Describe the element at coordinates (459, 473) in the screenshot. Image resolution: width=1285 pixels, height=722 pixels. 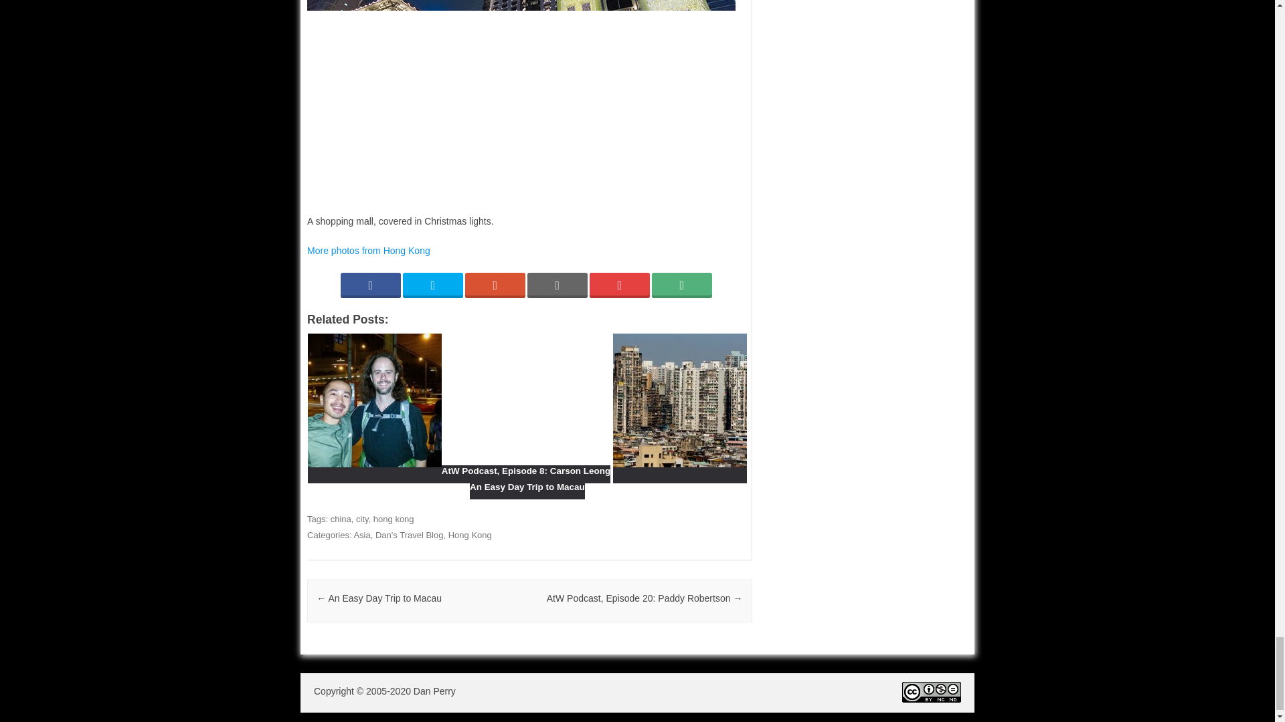
I see `AtW Podcast, Episode 8: Carson Leong` at that location.